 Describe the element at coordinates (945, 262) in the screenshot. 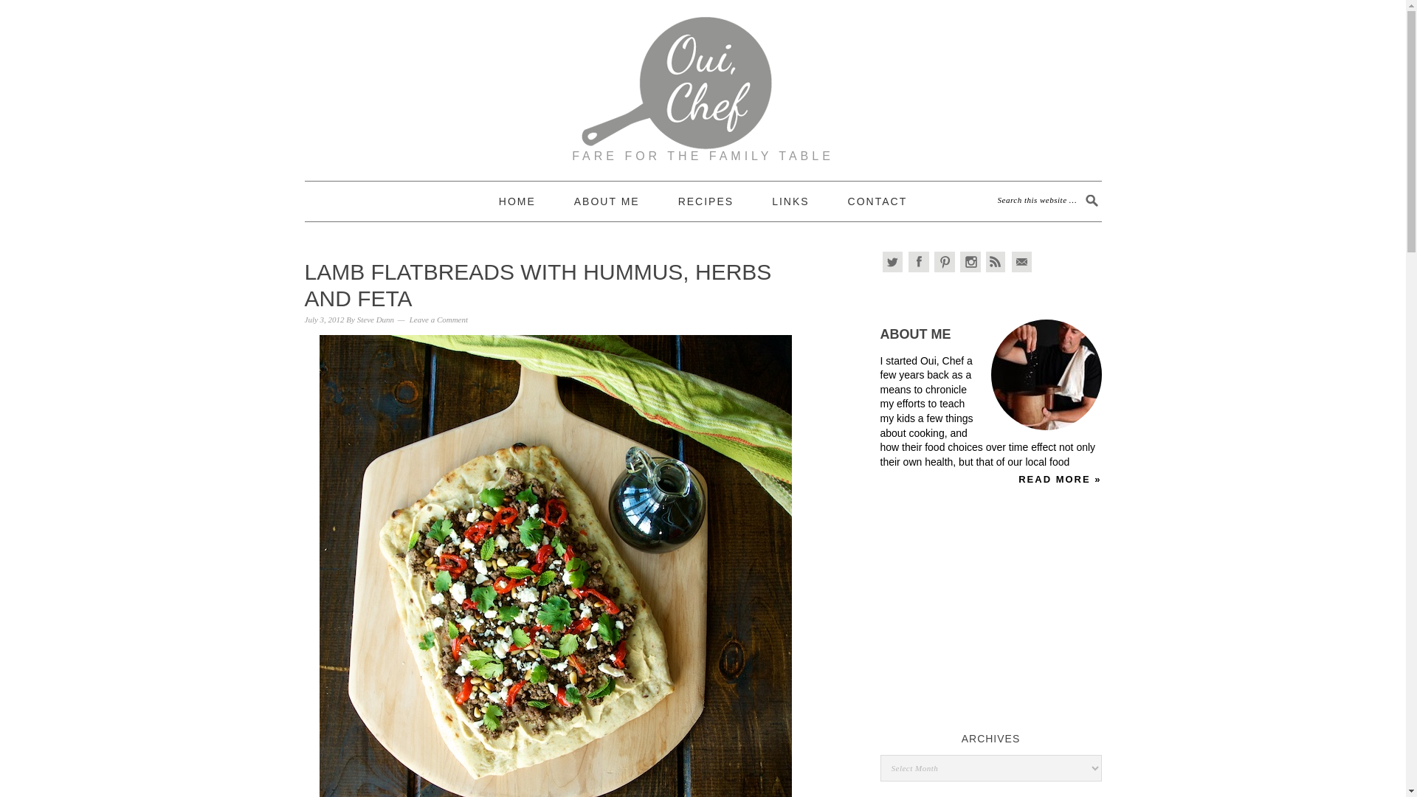

I see `Pinterest profile` at that location.